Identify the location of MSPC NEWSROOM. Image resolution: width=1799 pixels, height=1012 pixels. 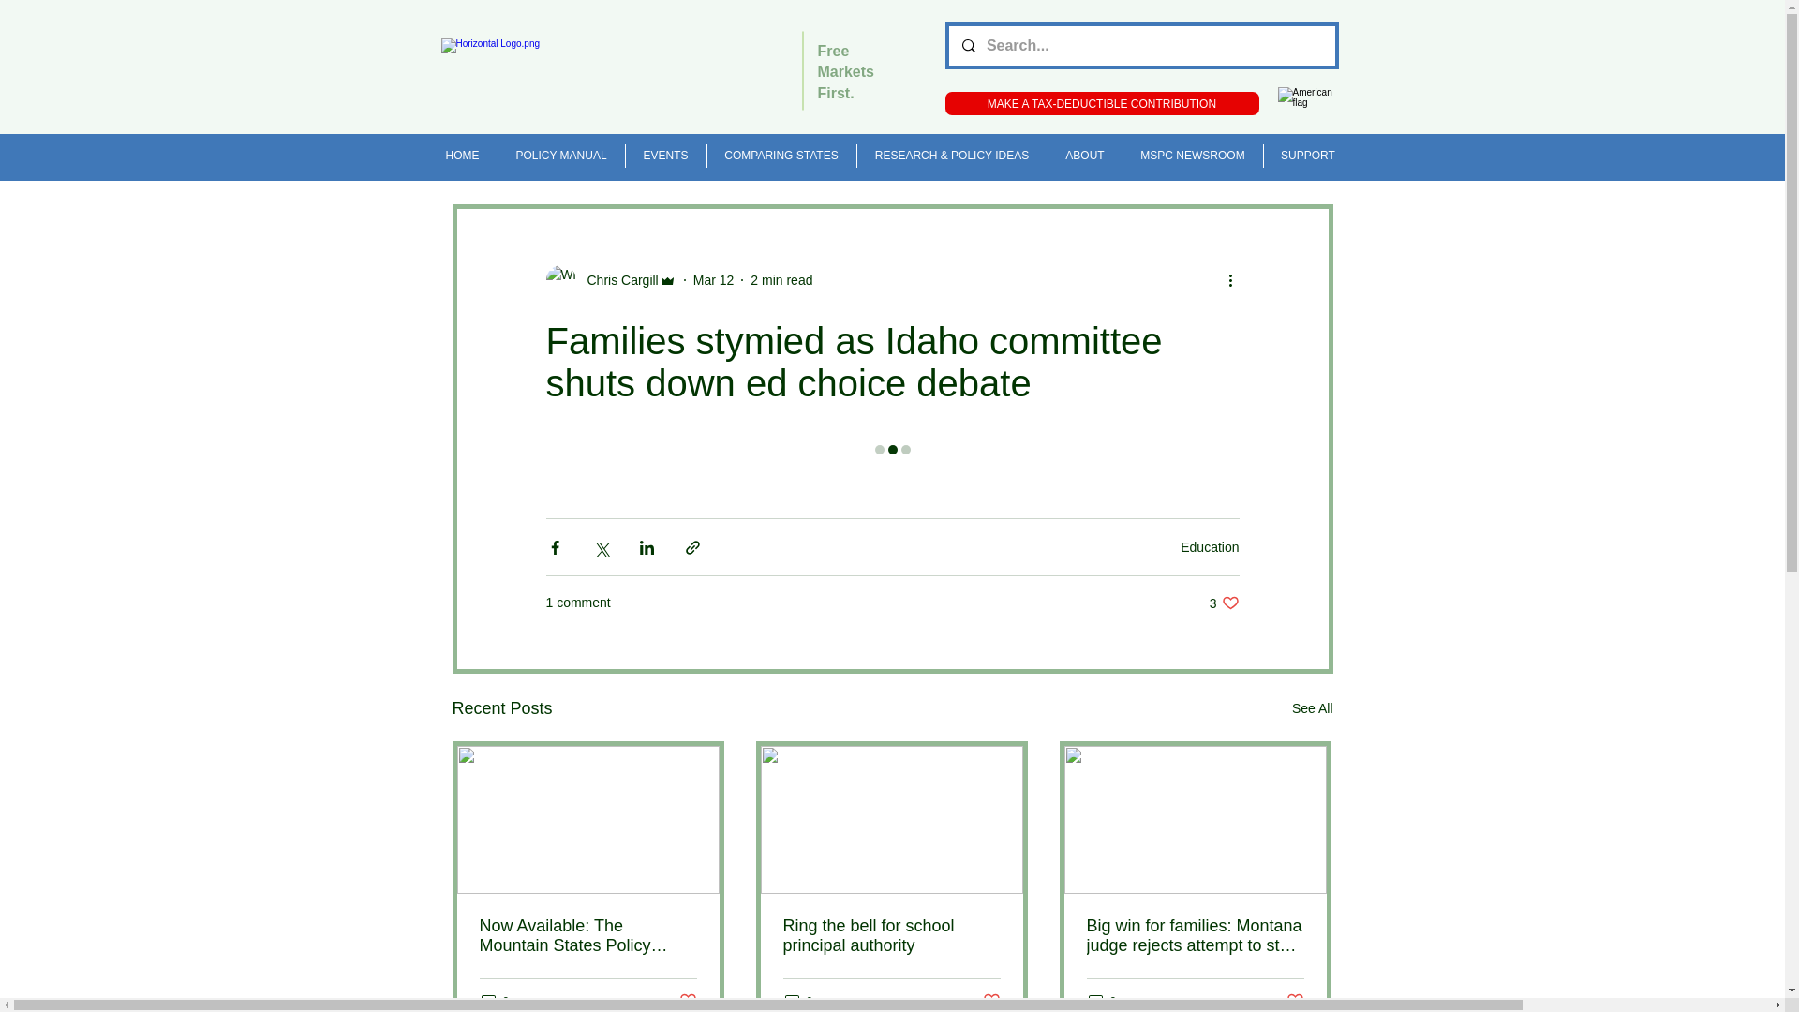
(1192, 156).